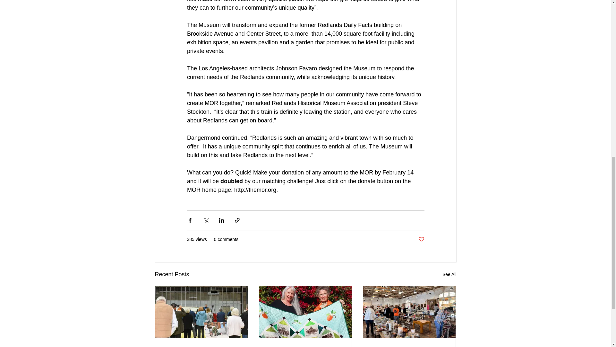 The image size is (616, 347). What do you see at coordinates (201, 346) in the screenshot?
I see `MOR Open House Draws a Crowd` at bounding box center [201, 346].